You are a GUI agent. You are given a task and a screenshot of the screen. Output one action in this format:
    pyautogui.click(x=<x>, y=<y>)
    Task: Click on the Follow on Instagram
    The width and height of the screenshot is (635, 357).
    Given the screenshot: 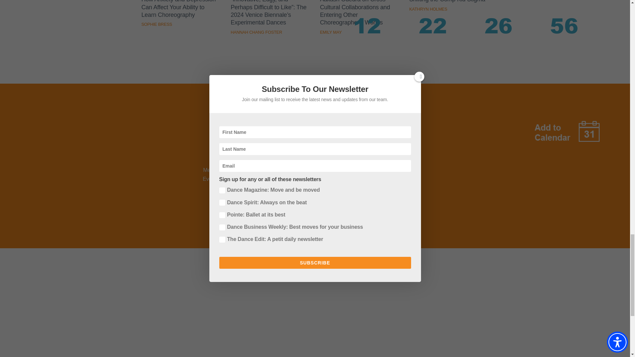 What is the action you would take?
    pyautogui.click(x=306, y=147)
    